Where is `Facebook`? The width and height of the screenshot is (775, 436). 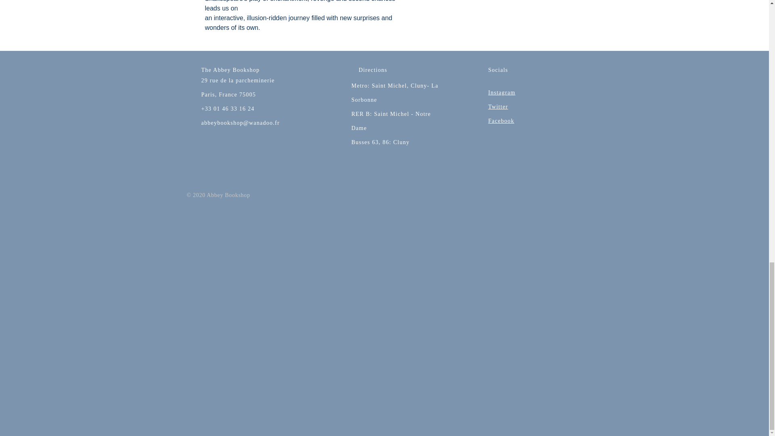
Facebook is located at coordinates (501, 120).